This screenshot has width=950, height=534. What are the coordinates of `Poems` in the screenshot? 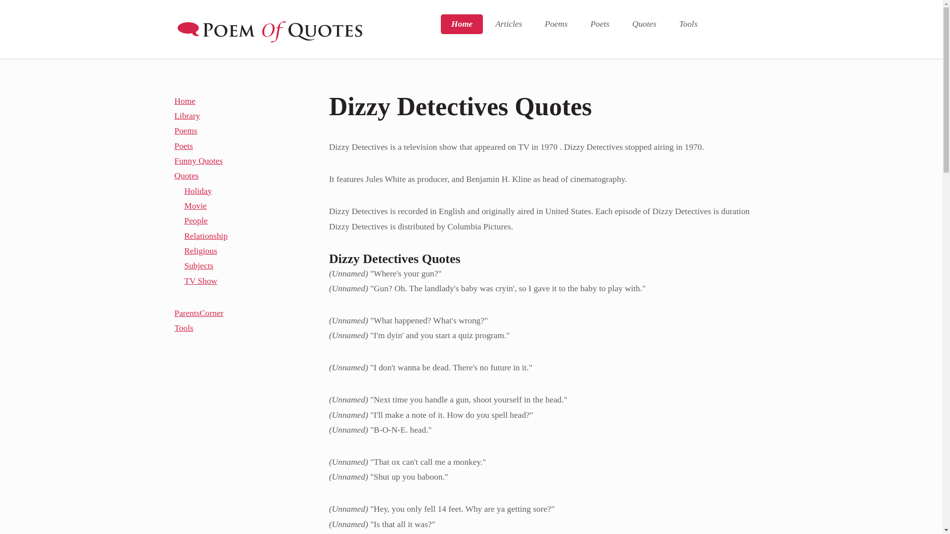 It's located at (556, 24).